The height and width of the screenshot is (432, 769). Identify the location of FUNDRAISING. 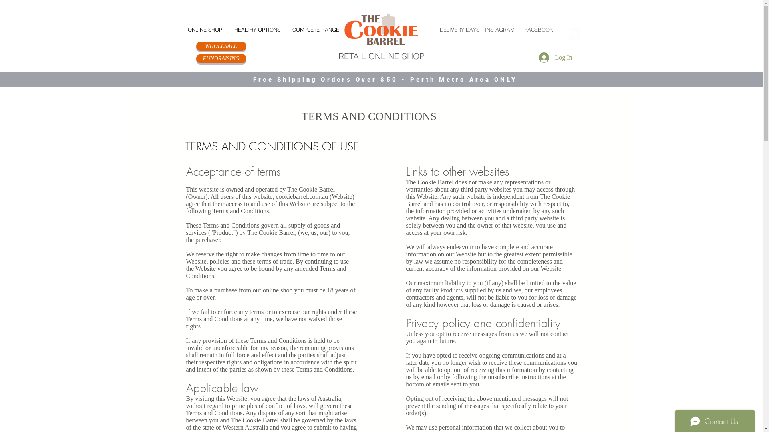
(221, 58).